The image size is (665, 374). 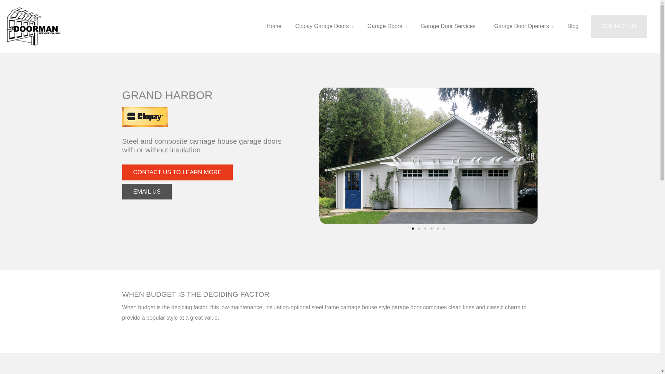 I want to click on Garage Doors, so click(x=387, y=26).